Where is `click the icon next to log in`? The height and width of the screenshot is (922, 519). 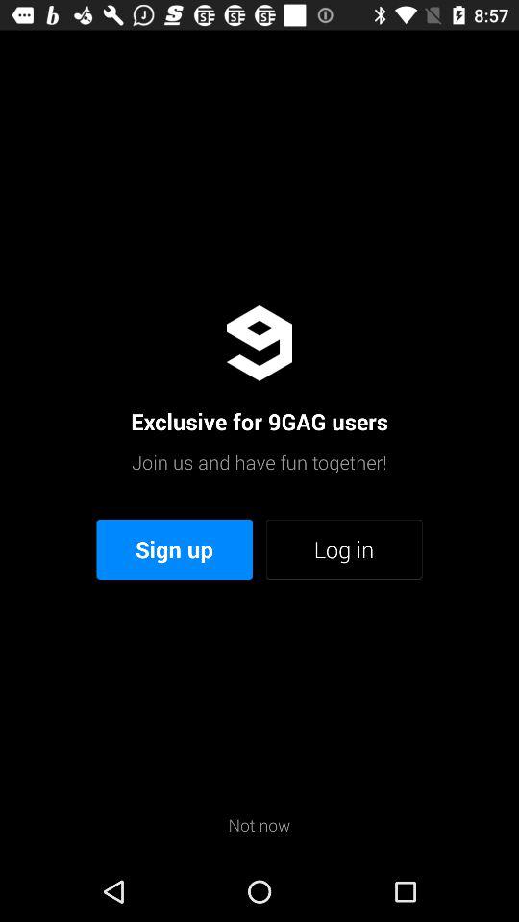 click the icon next to log in is located at coordinates (175, 549).